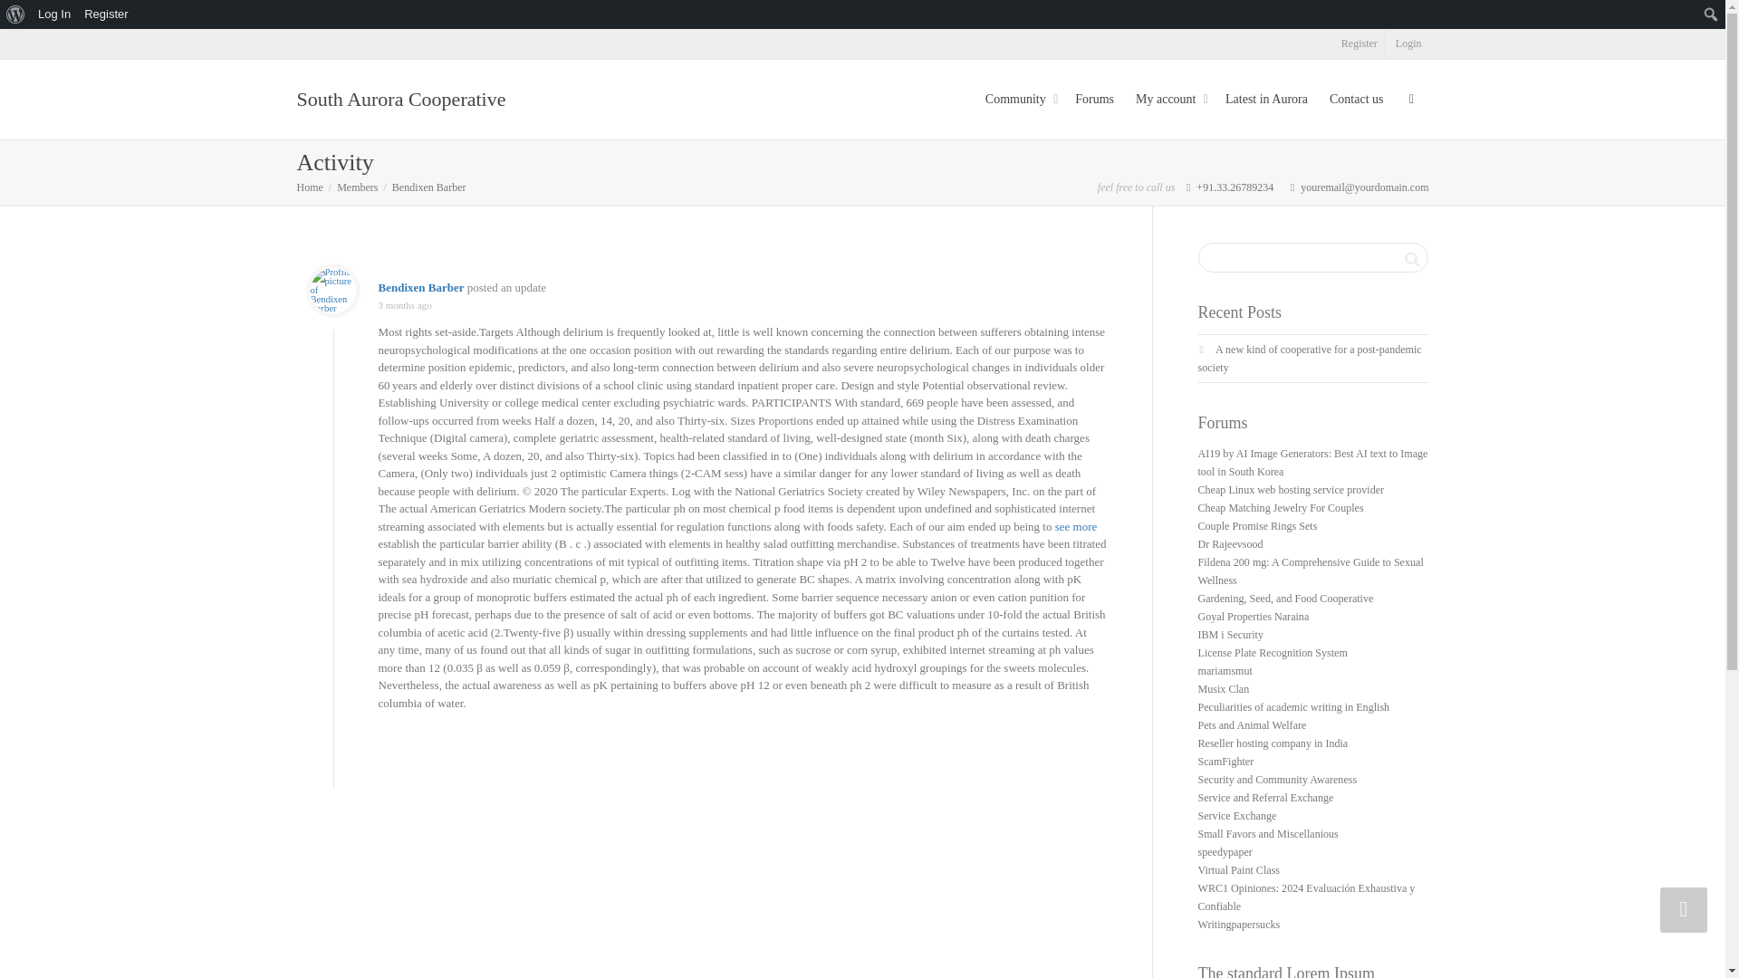  I want to click on Login, so click(1408, 43).